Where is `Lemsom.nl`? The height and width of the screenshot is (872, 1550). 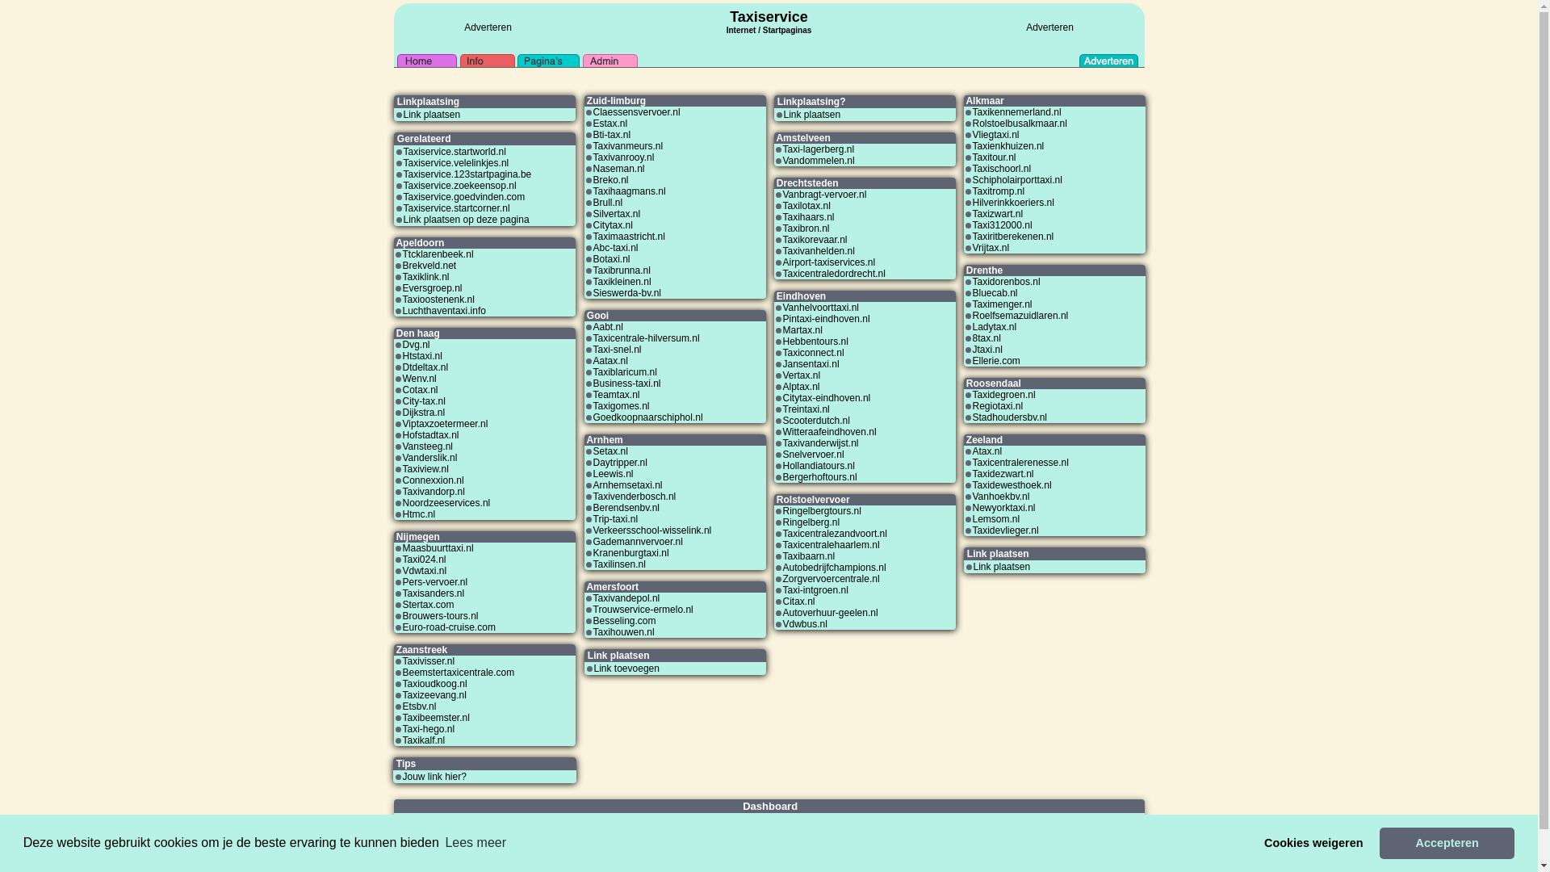 Lemsom.nl is located at coordinates (996, 519).